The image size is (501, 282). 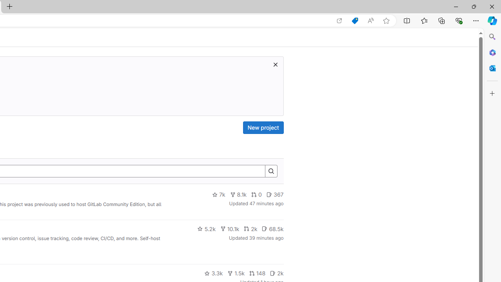 What do you see at coordinates (339, 21) in the screenshot?
I see `Open in app` at bounding box center [339, 21].